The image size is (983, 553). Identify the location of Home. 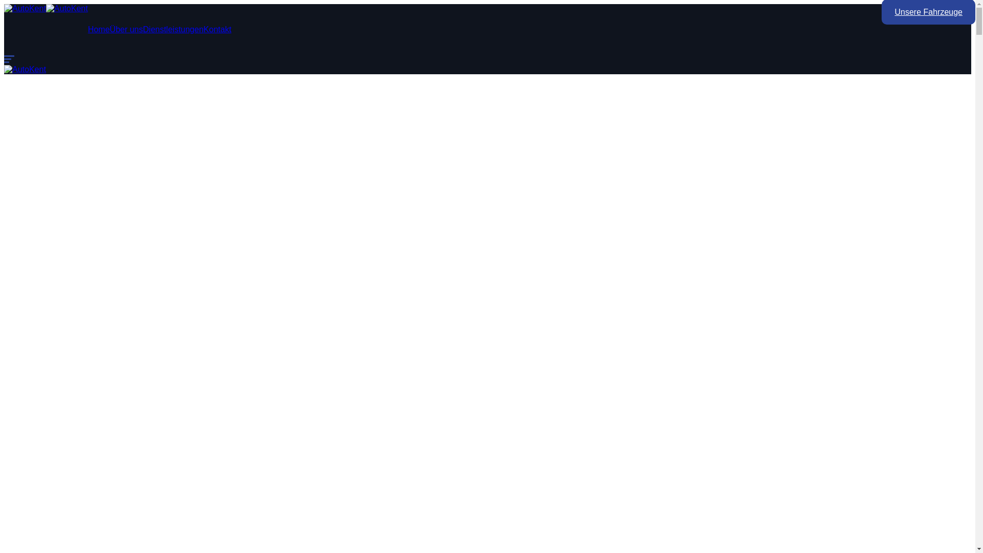
(99, 30).